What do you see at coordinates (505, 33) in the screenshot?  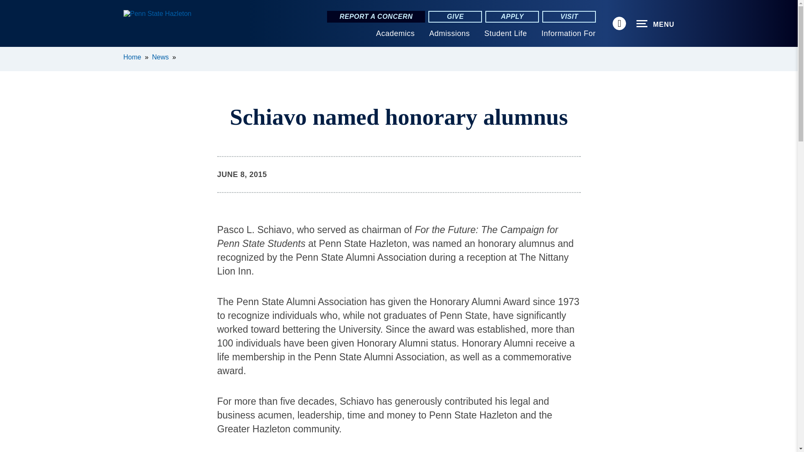 I see `Student Life` at bounding box center [505, 33].